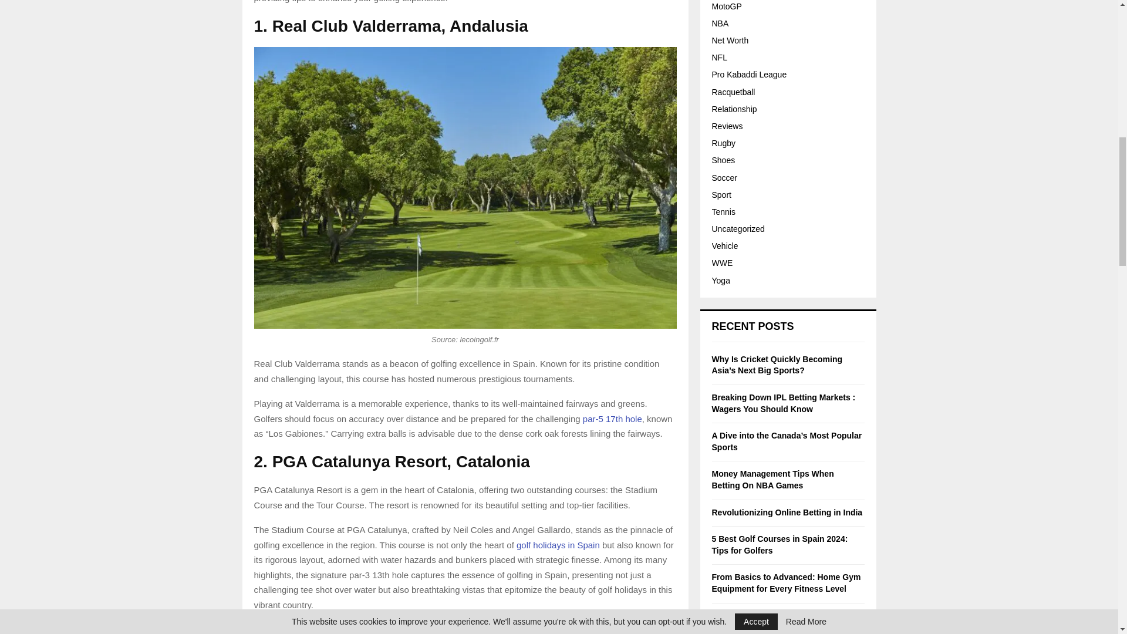  What do you see at coordinates (558, 545) in the screenshot?
I see `golf holidays in Spain` at bounding box center [558, 545].